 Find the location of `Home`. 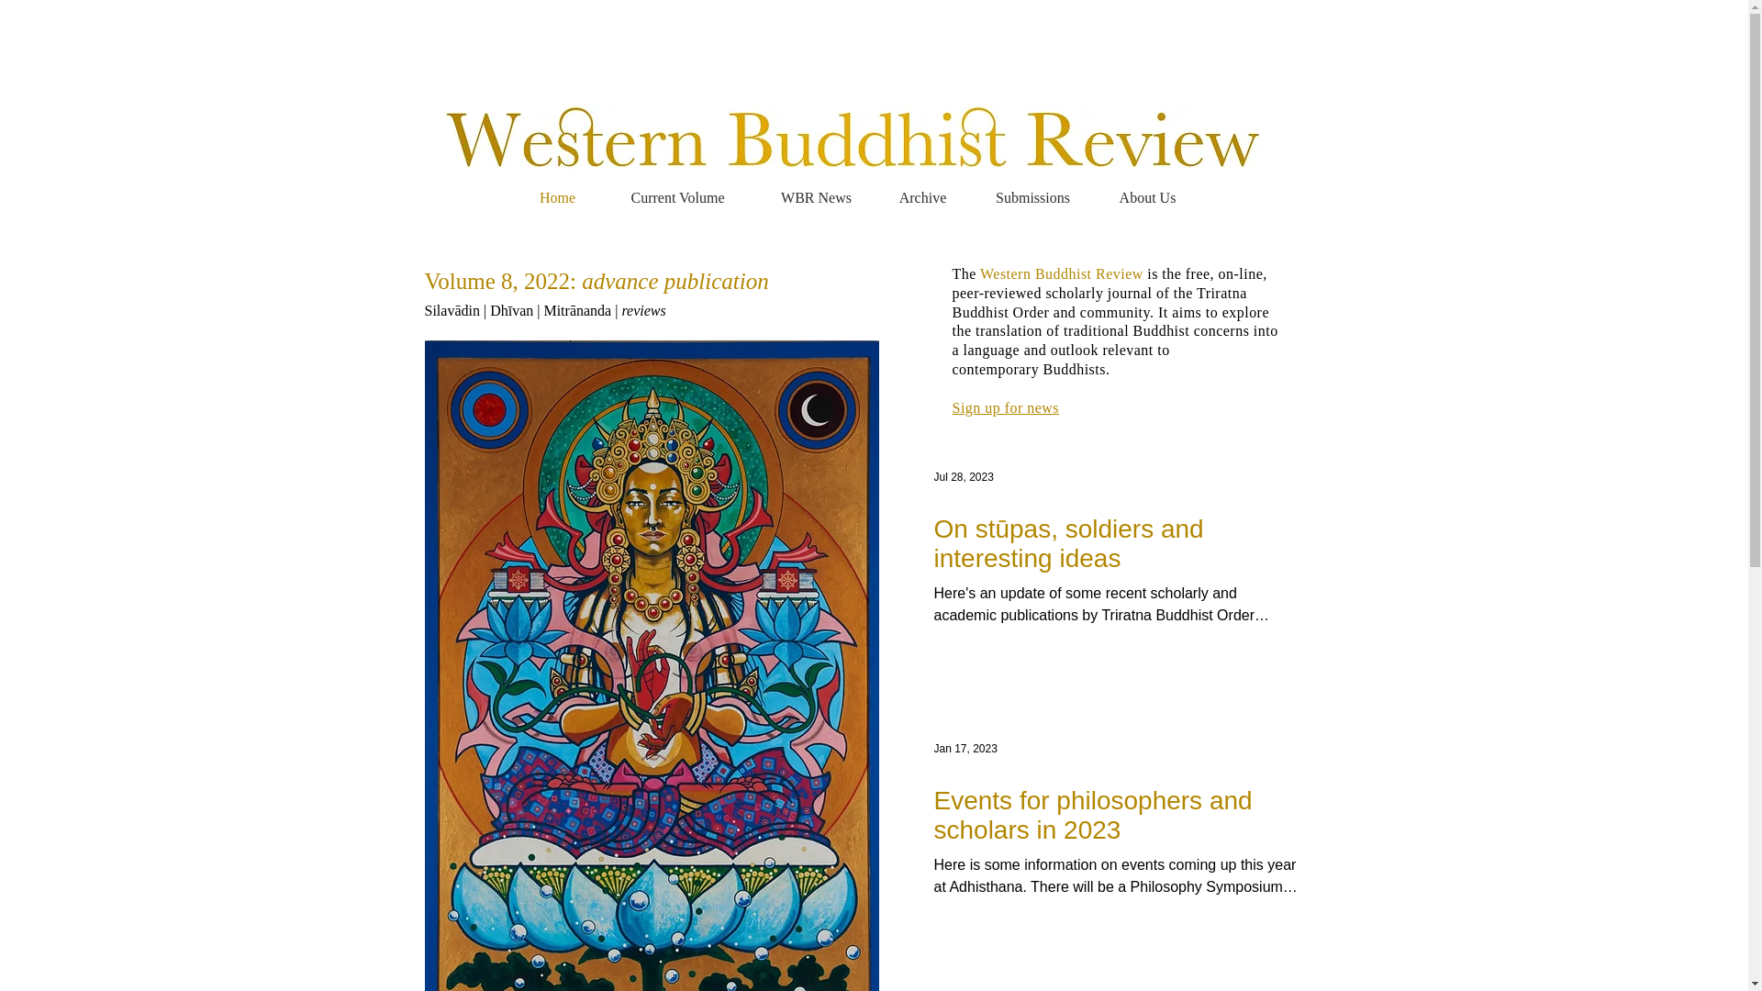

Home is located at coordinates (557, 198).